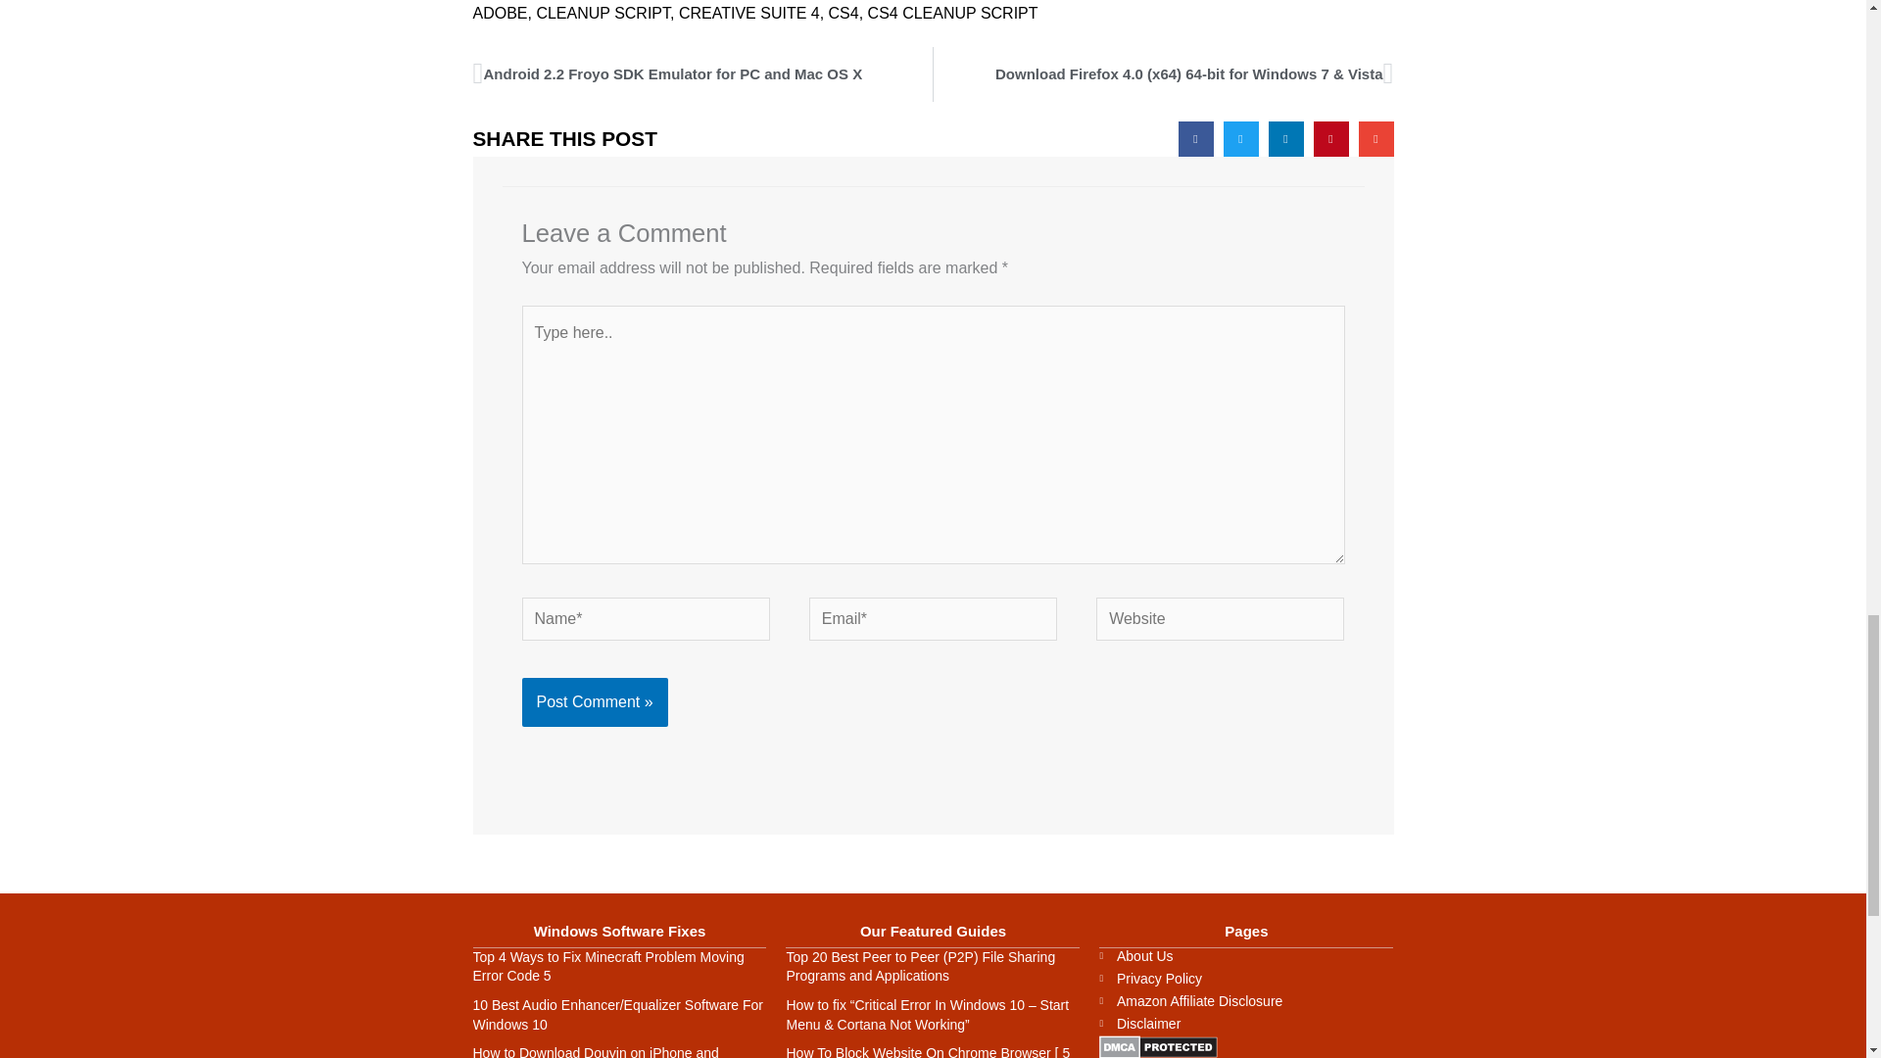 The image size is (1881, 1058). What do you see at coordinates (1246, 955) in the screenshot?
I see `About Us` at bounding box center [1246, 955].